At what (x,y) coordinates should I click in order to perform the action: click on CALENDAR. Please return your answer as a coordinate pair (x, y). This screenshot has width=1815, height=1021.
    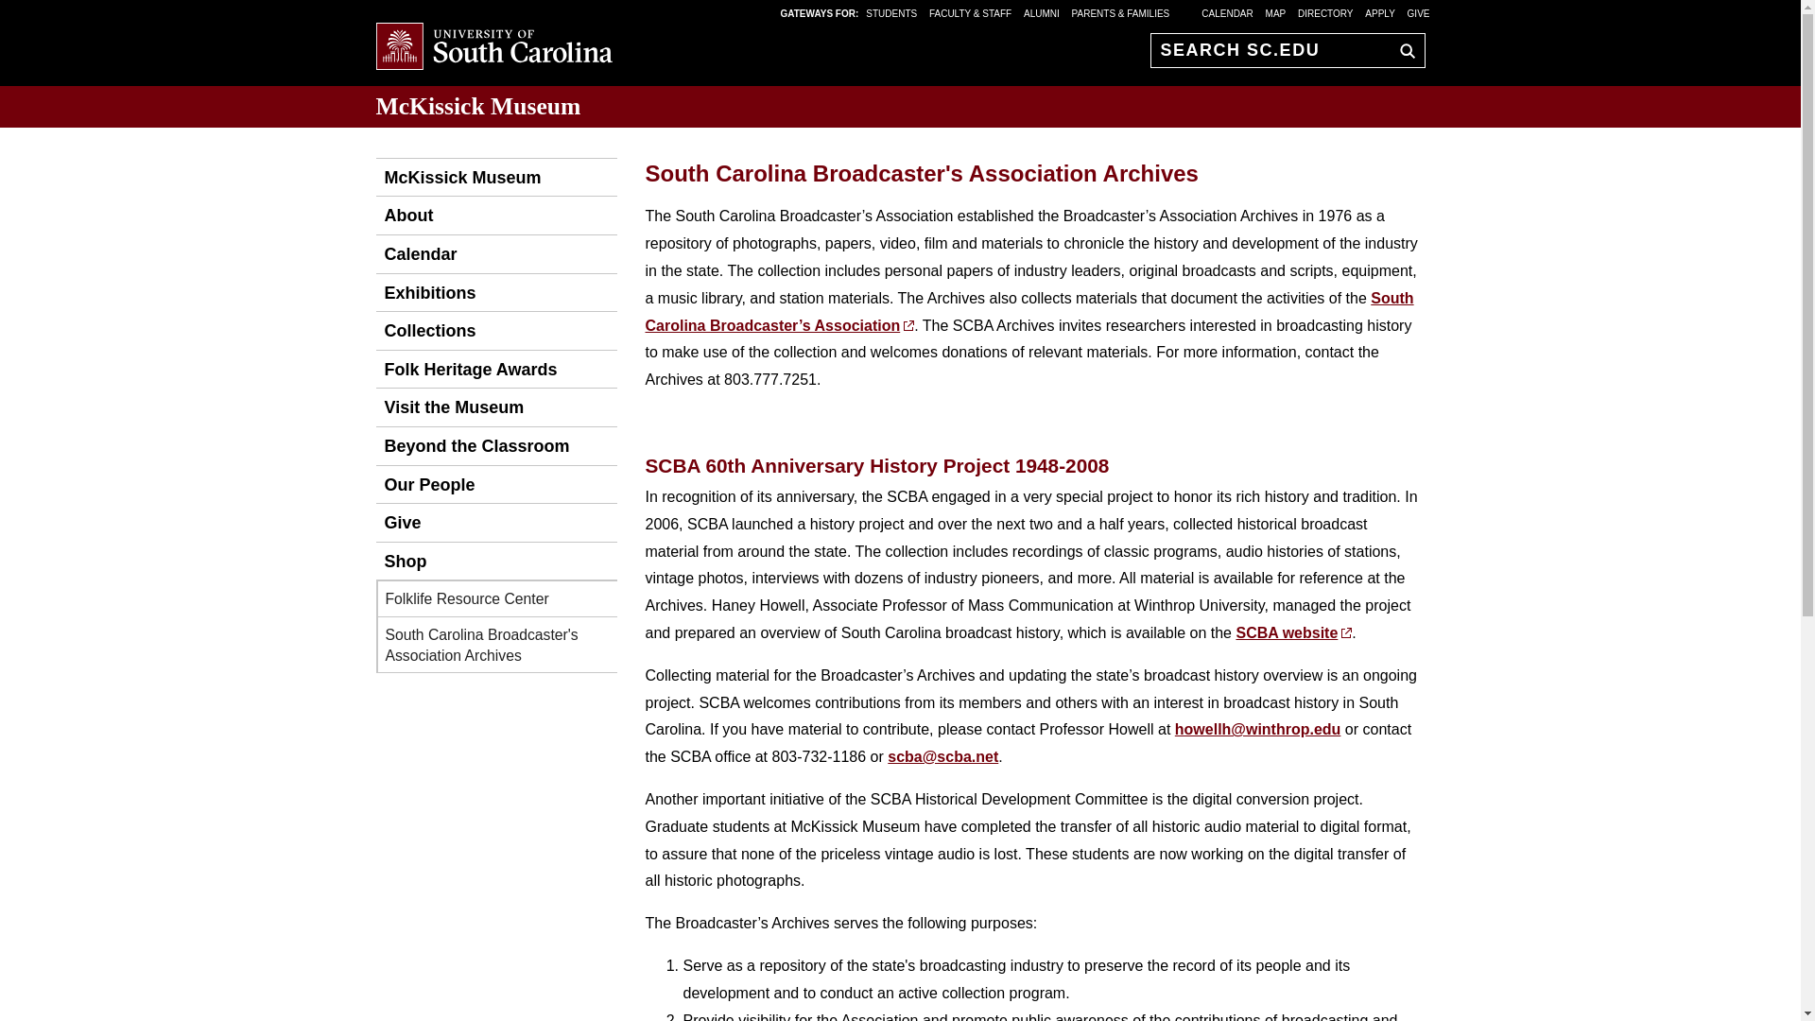
    Looking at the image, I should click on (1227, 12).